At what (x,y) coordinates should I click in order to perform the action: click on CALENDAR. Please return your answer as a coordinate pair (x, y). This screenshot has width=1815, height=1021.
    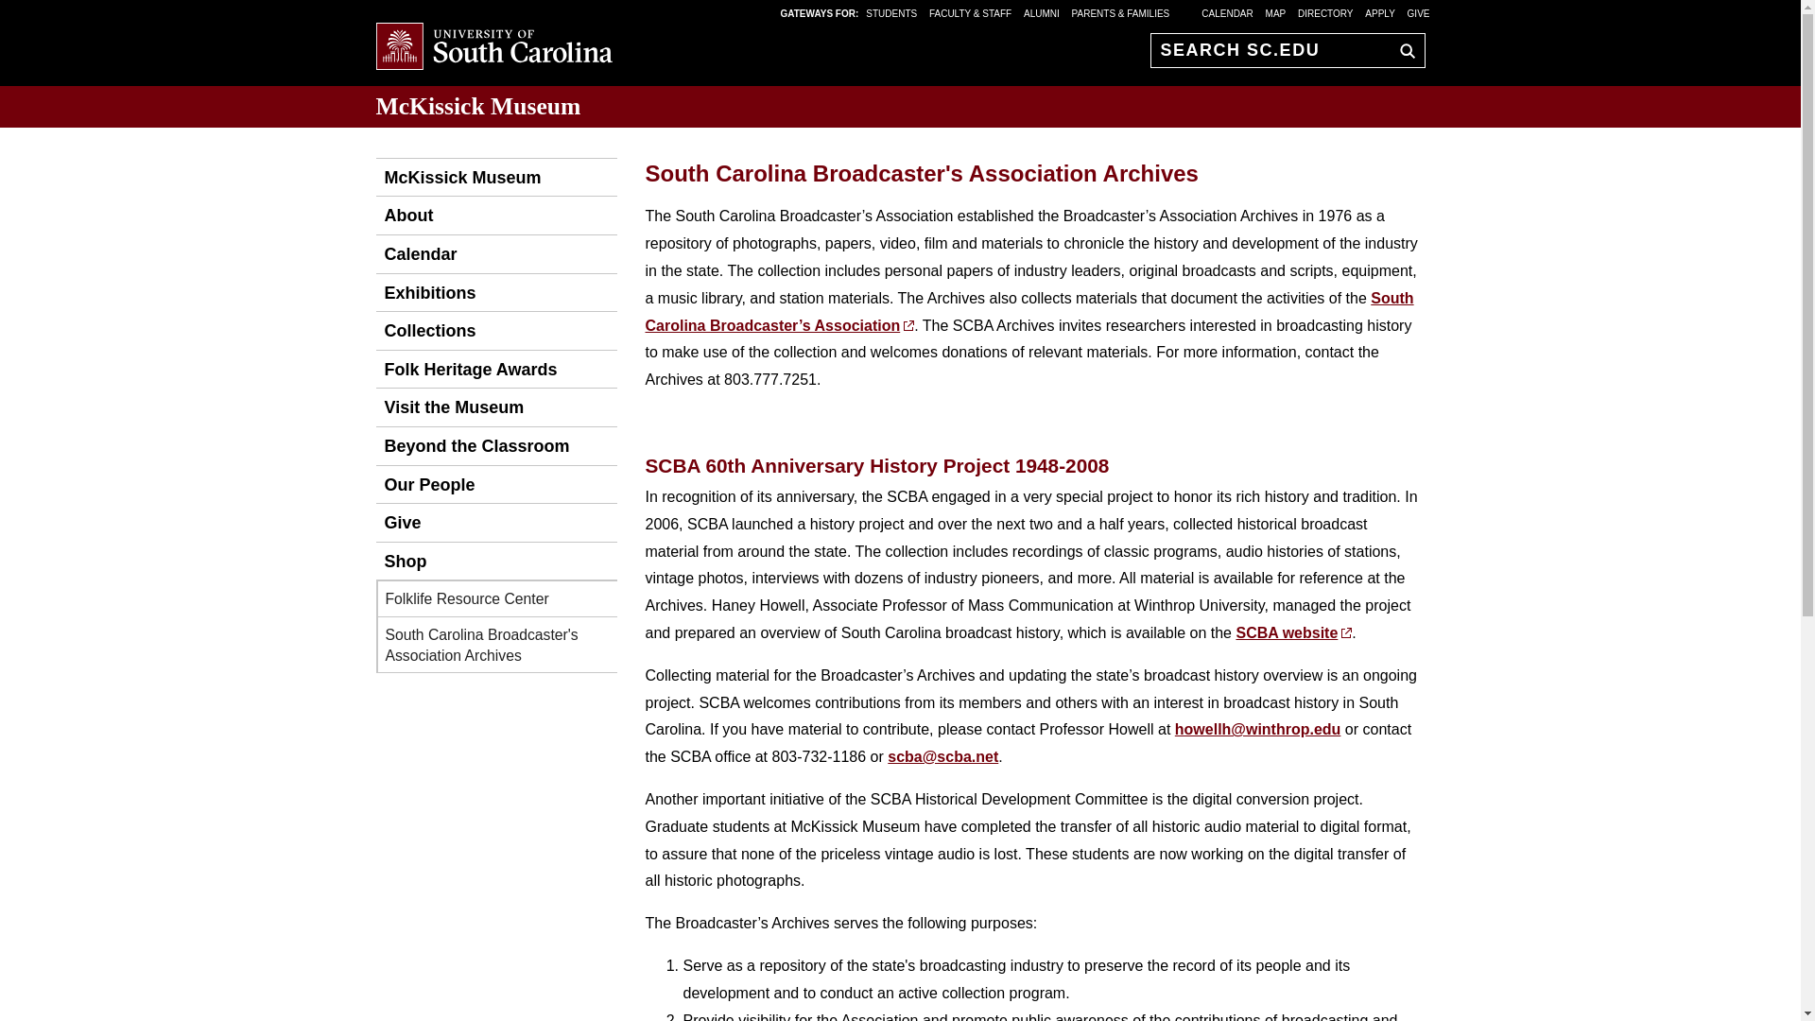
    Looking at the image, I should click on (1227, 12).